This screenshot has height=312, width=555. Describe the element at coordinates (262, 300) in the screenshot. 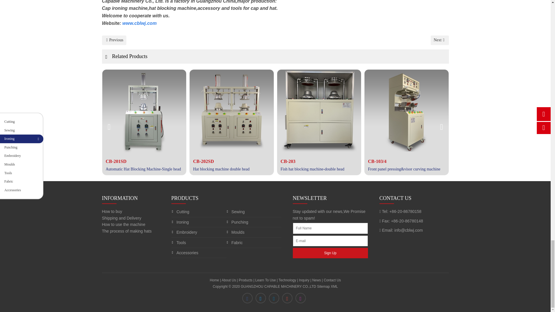

I see `Twitter` at that location.